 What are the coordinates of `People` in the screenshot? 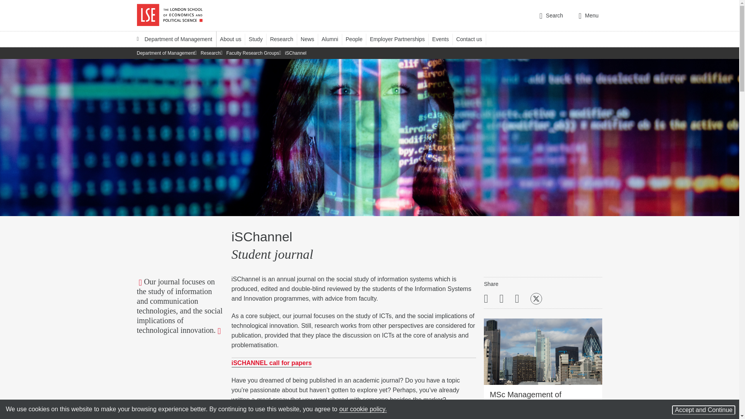 It's located at (358, 39).